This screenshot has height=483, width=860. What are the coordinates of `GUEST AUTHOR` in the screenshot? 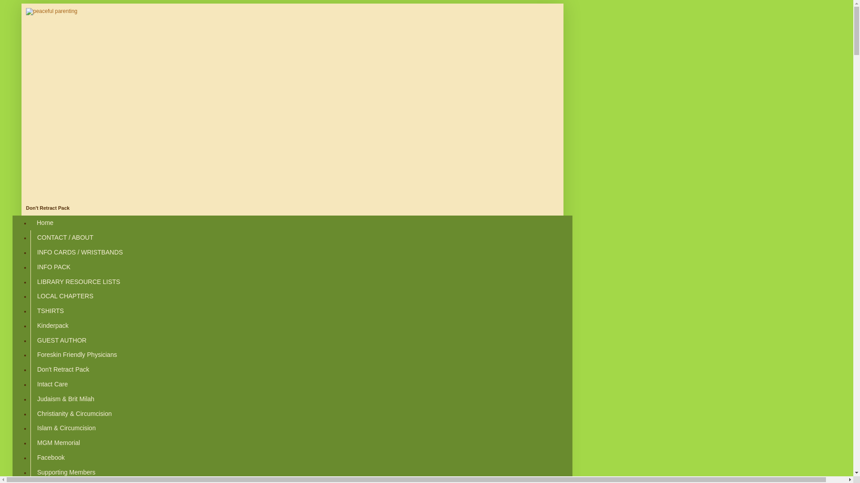 It's located at (61, 340).